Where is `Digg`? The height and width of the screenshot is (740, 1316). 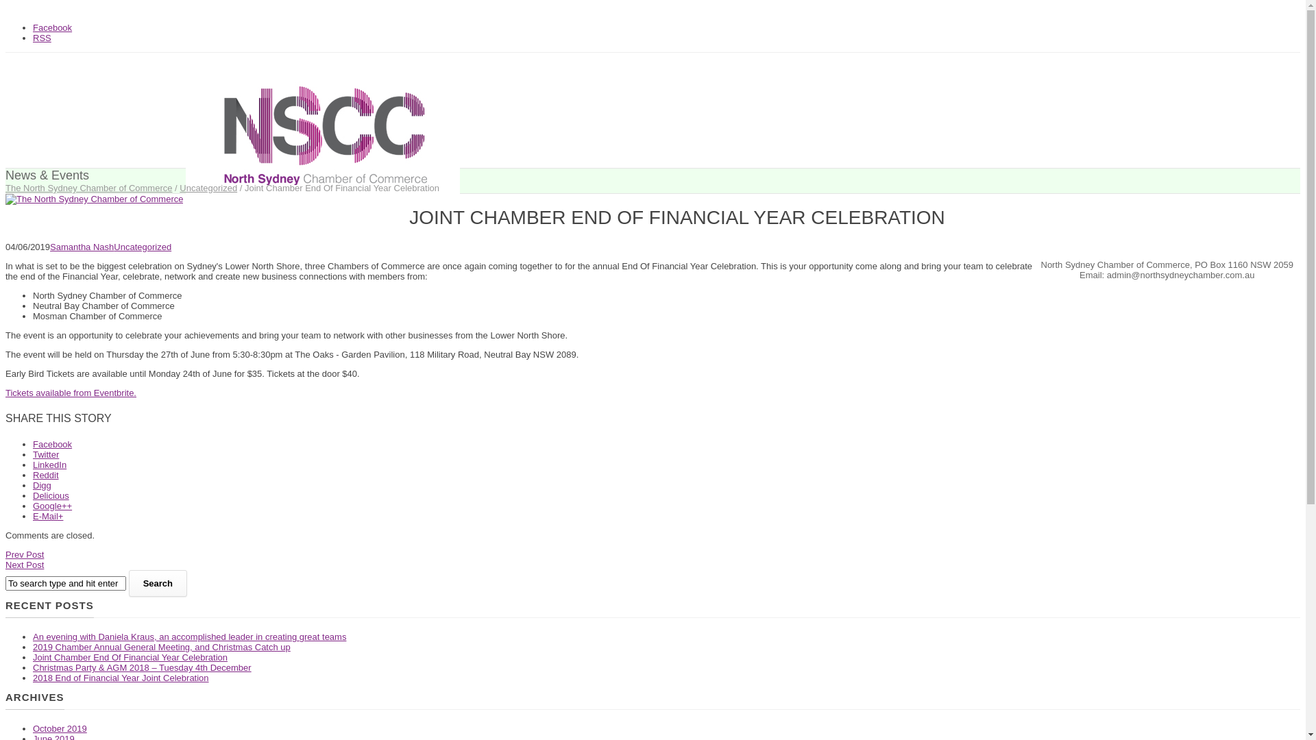 Digg is located at coordinates (42, 485).